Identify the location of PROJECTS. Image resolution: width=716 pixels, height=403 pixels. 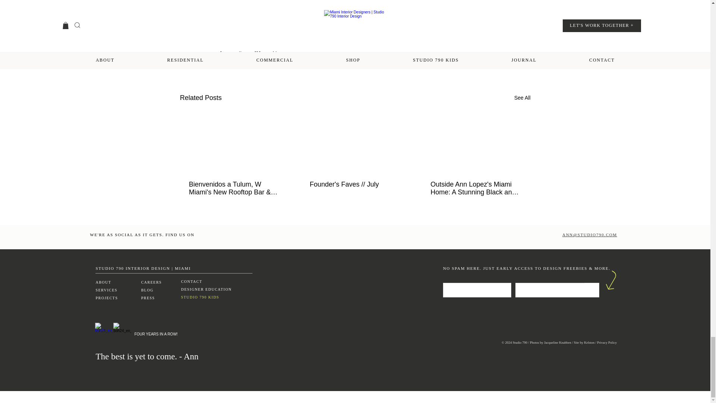
(107, 298).